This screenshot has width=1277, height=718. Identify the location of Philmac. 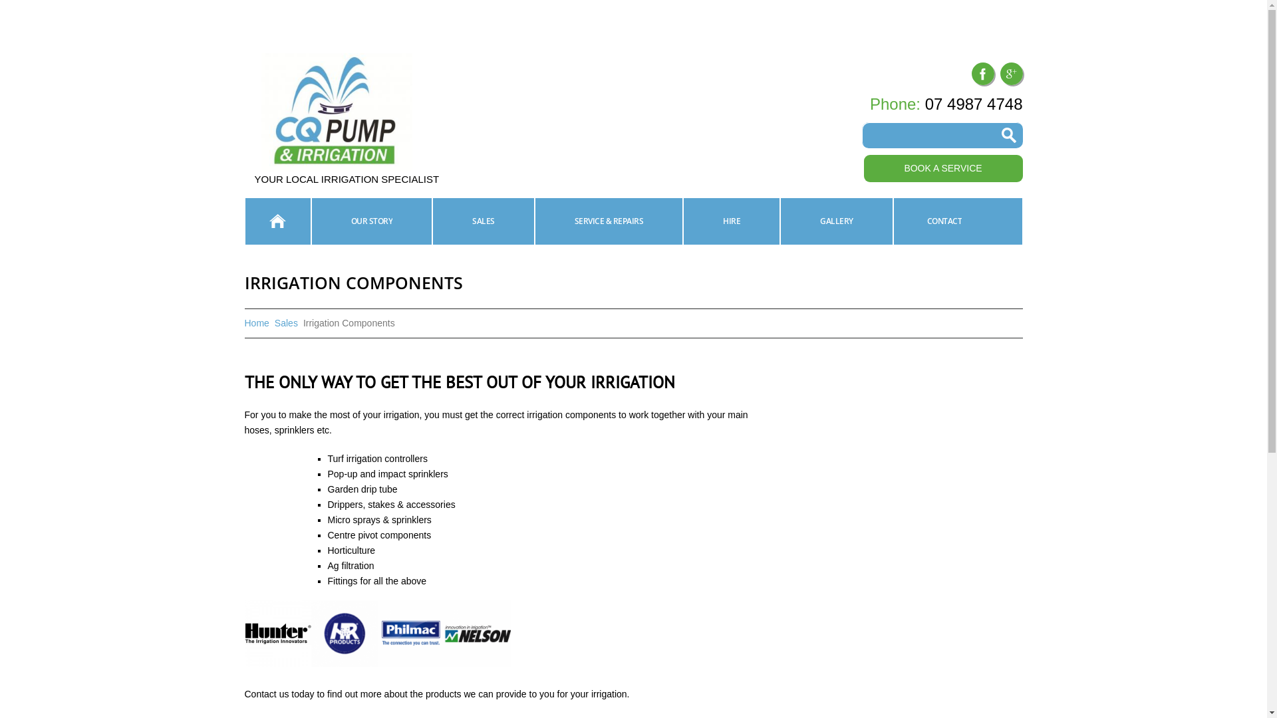
(411, 634).